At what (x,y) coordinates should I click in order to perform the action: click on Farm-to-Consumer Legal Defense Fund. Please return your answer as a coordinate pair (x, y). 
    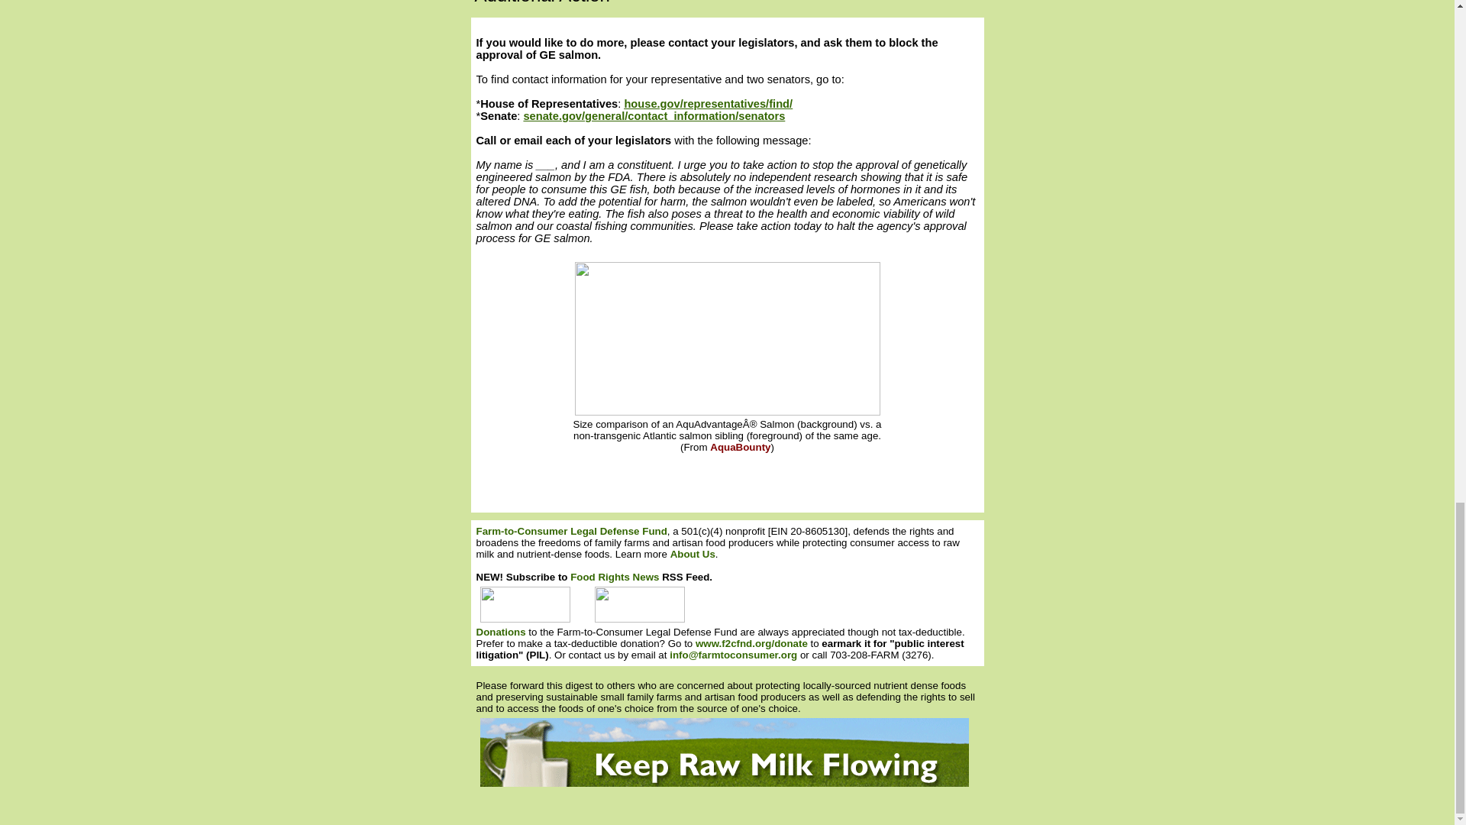
    Looking at the image, I should click on (571, 531).